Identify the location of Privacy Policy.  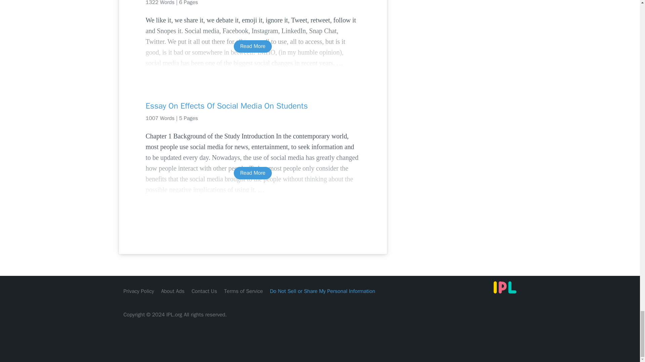
(139, 291).